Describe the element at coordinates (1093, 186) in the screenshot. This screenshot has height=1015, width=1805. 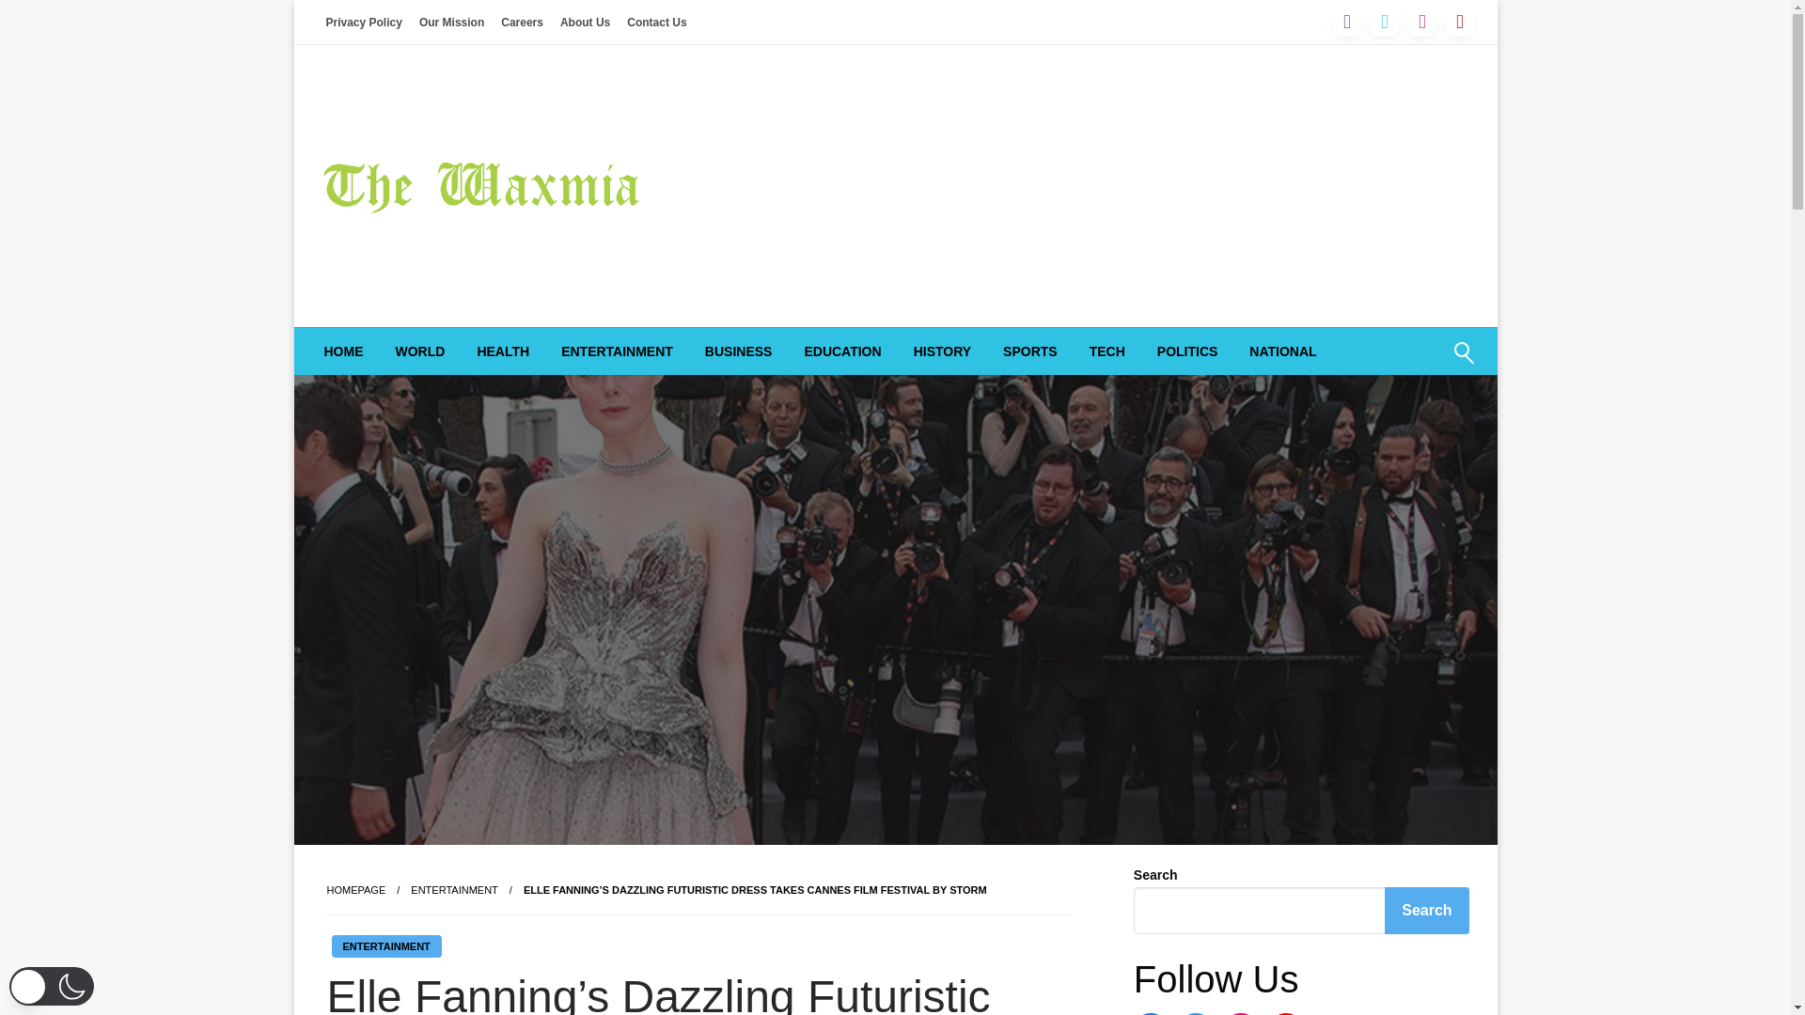
I see `Advertisement` at that location.